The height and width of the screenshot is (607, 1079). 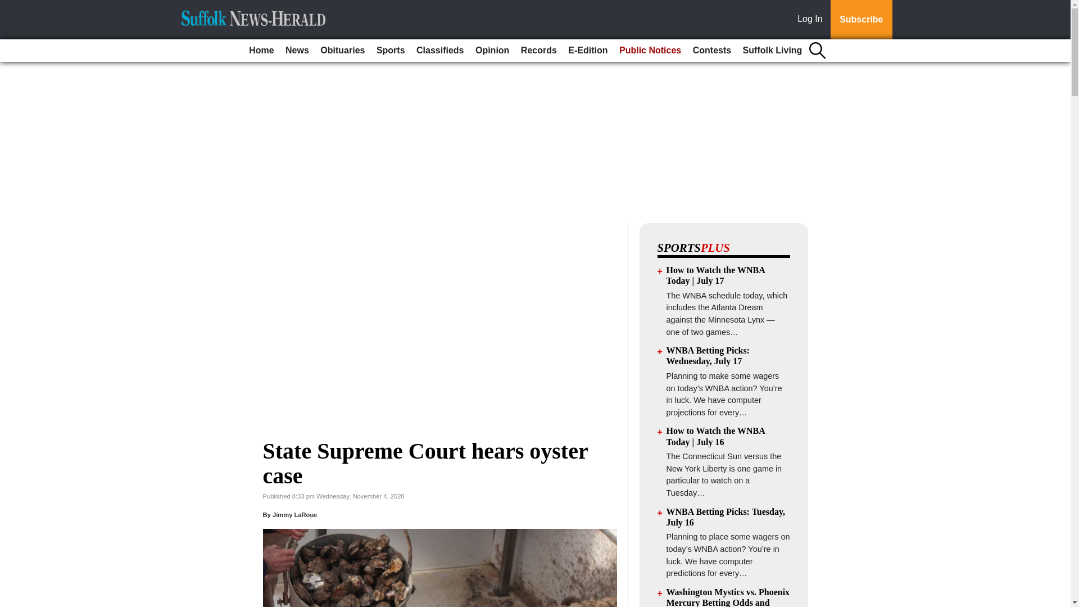 I want to click on Suffolk Living, so click(x=772, y=51).